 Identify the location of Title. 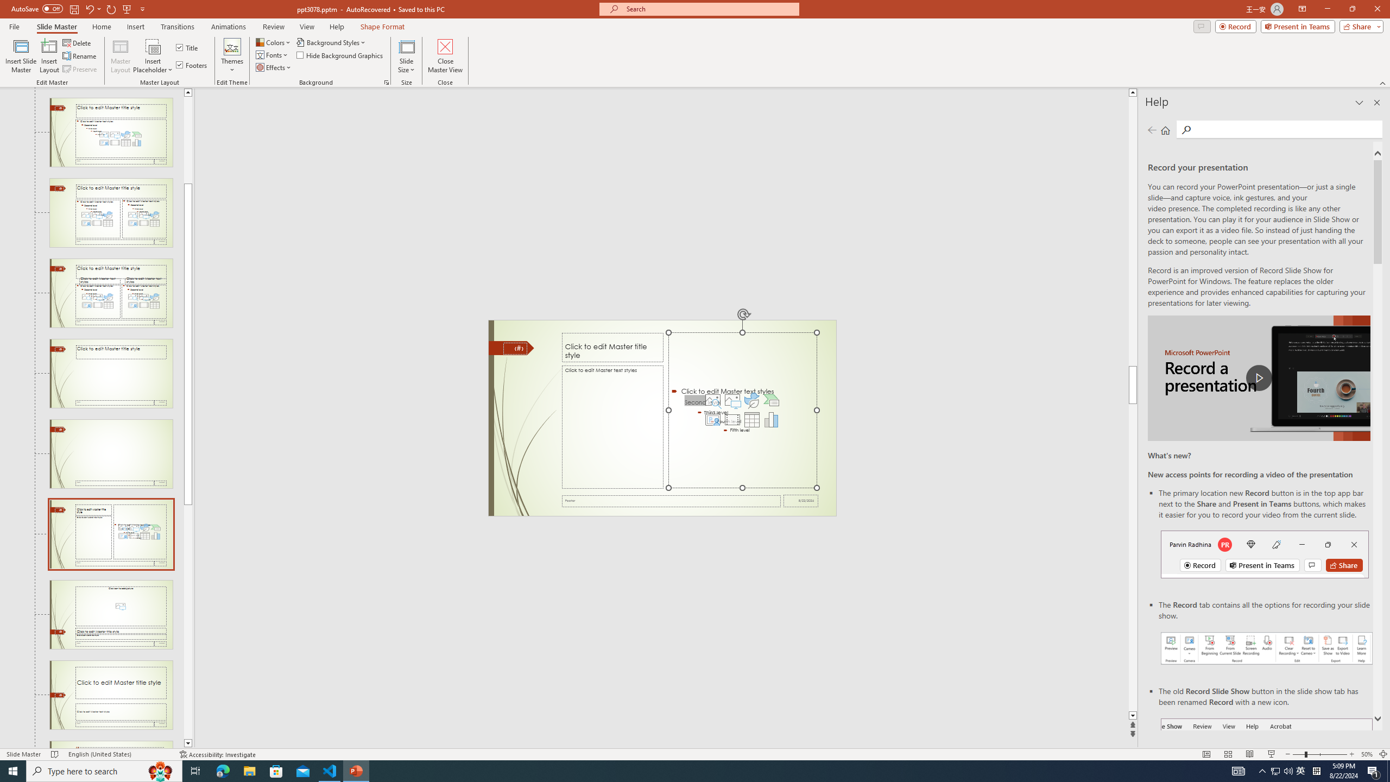
(188, 48).